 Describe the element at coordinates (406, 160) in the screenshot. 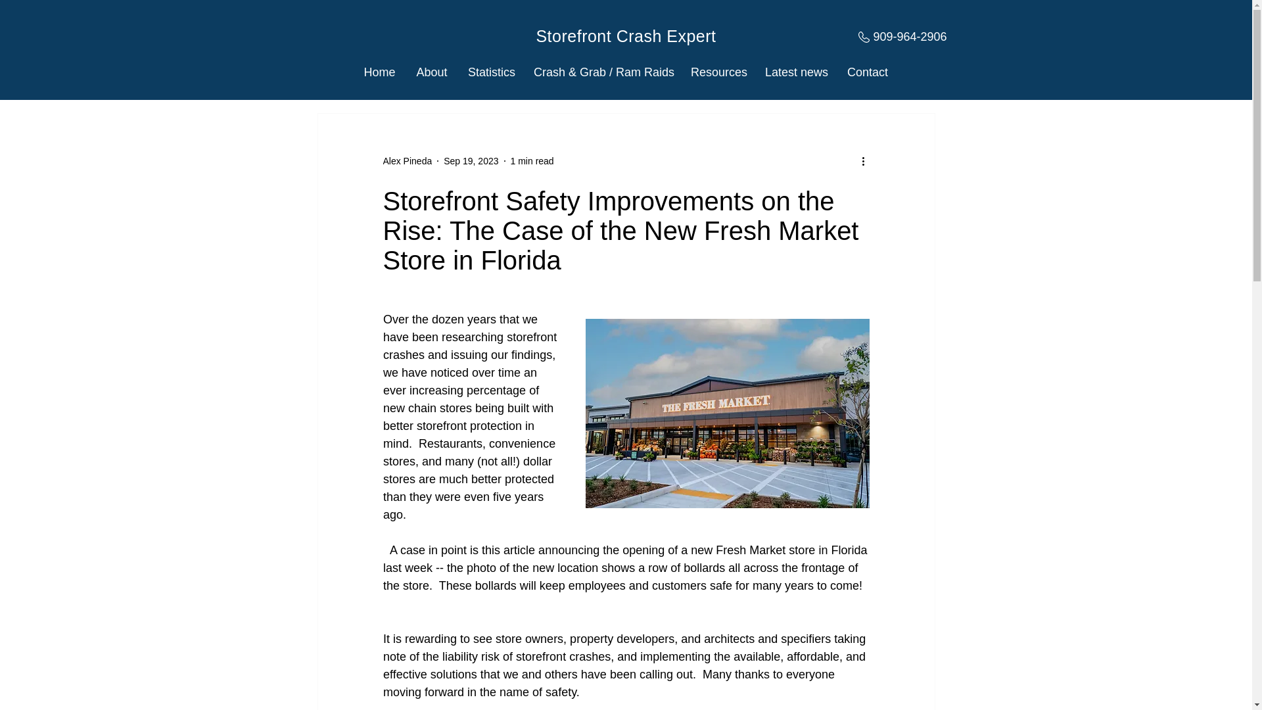

I see `Alex Pineda` at that location.